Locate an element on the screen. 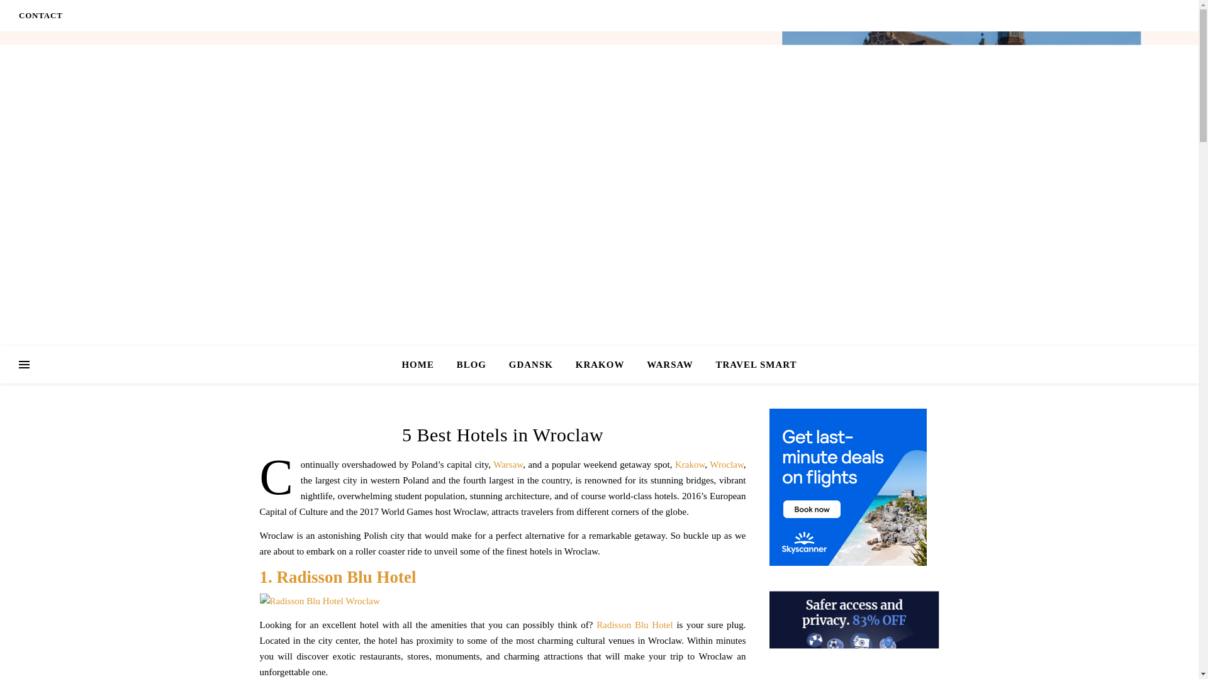 This screenshot has width=1208, height=679. BLOG is located at coordinates (472, 365).